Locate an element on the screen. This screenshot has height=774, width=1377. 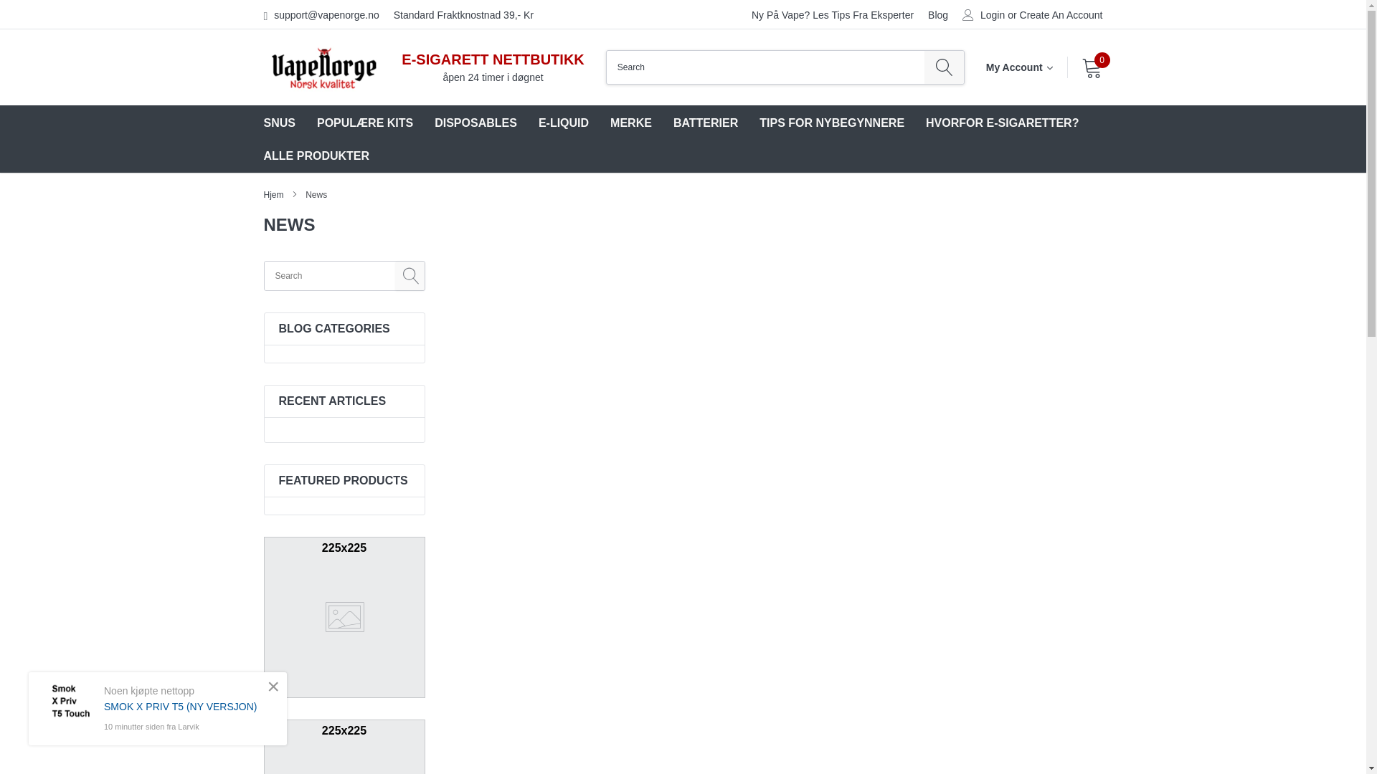
Create An Account is located at coordinates (1061, 15).